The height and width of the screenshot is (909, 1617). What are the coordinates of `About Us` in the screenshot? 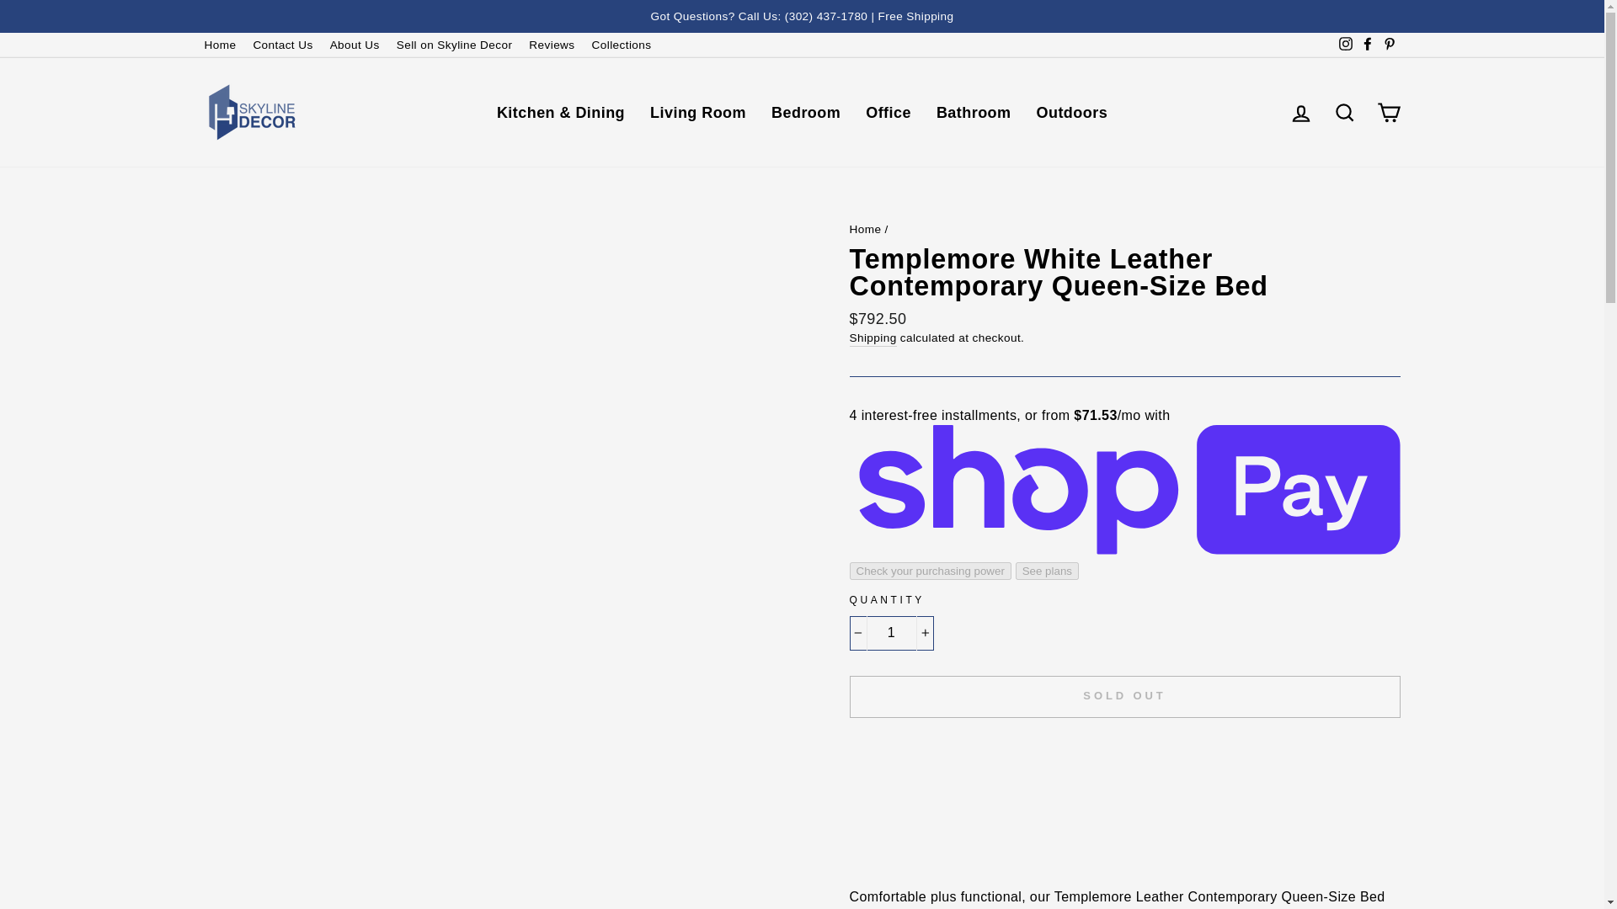 It's located at (355, 45).